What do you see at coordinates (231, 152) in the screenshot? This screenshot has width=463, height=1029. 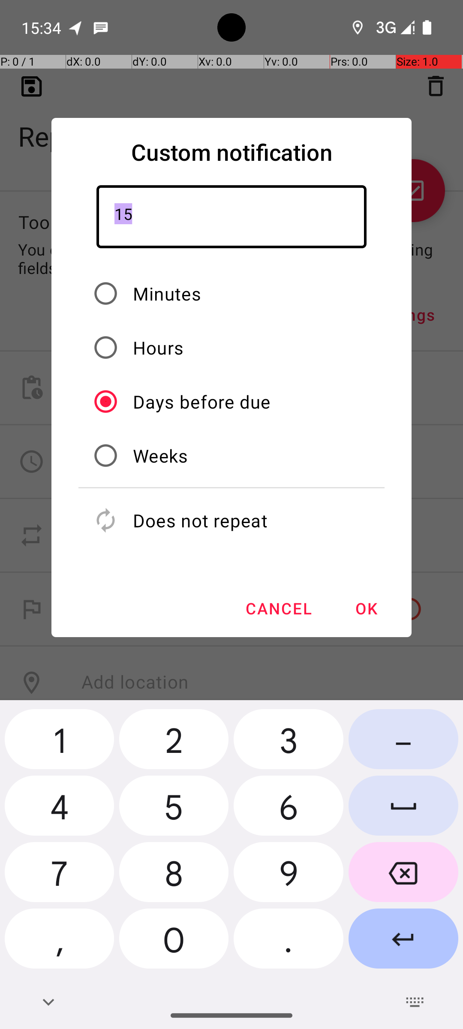 I see `Custom notification` at bounding box center [231, 152].